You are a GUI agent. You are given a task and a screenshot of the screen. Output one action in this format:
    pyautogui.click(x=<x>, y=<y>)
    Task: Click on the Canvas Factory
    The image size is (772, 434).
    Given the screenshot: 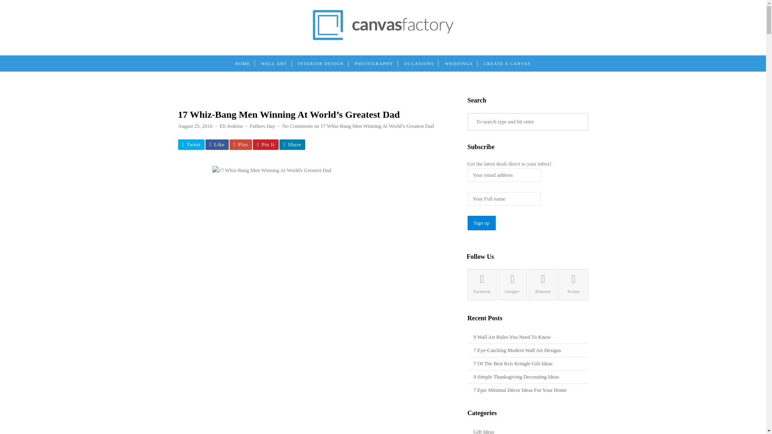 What is the action you would take?
    pyautogui.click(x=383, y=38)
    